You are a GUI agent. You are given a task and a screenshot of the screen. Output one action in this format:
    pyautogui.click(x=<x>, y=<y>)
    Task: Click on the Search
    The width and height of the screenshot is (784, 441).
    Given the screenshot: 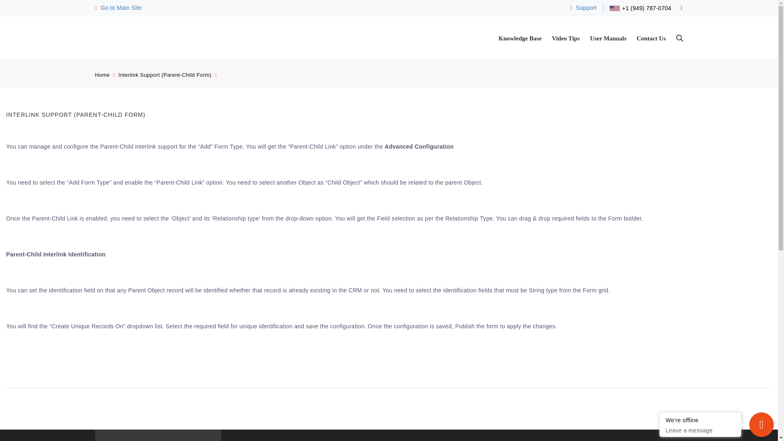 What is the action you would take?
    pyautogui.click(x=679, y=38)
    